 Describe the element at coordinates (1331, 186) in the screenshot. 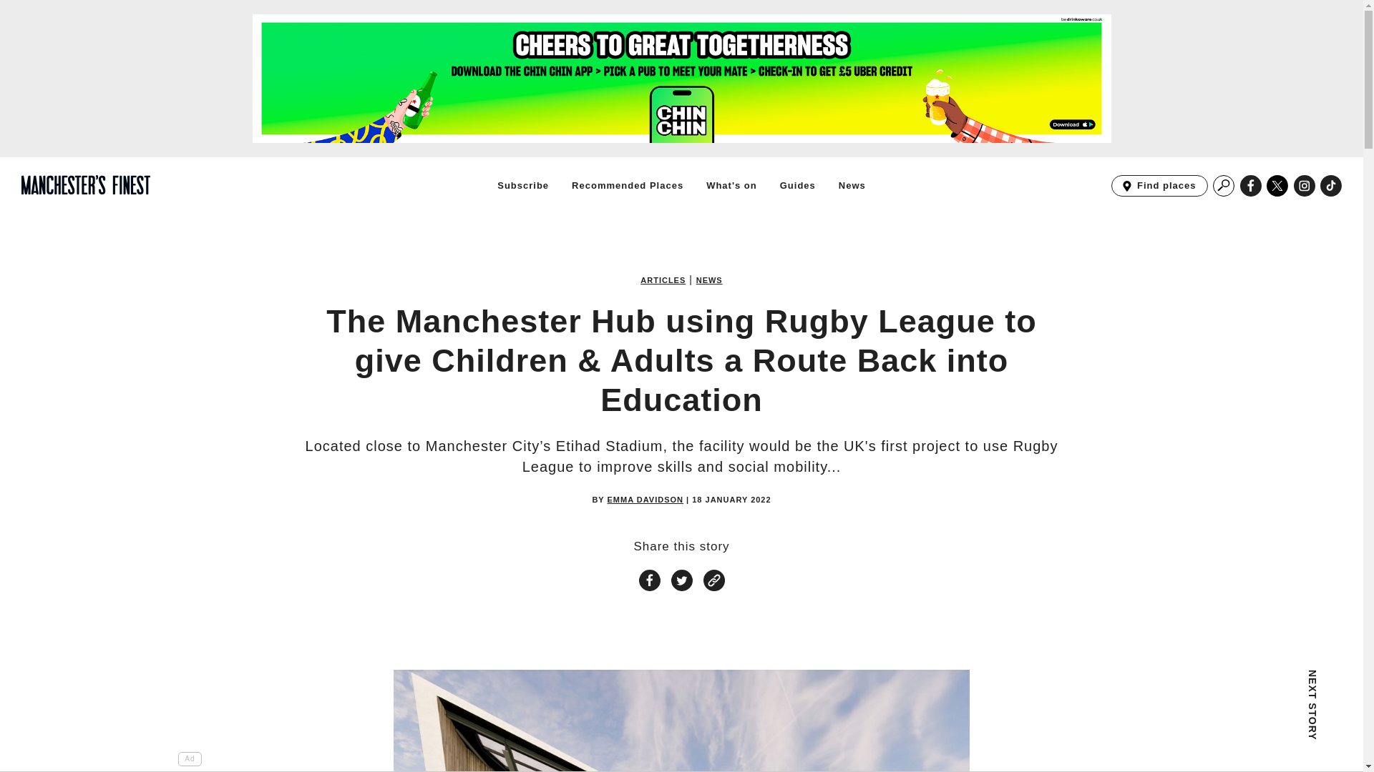

I see `Go to Manchester's Finest TikTok profile` at that location.